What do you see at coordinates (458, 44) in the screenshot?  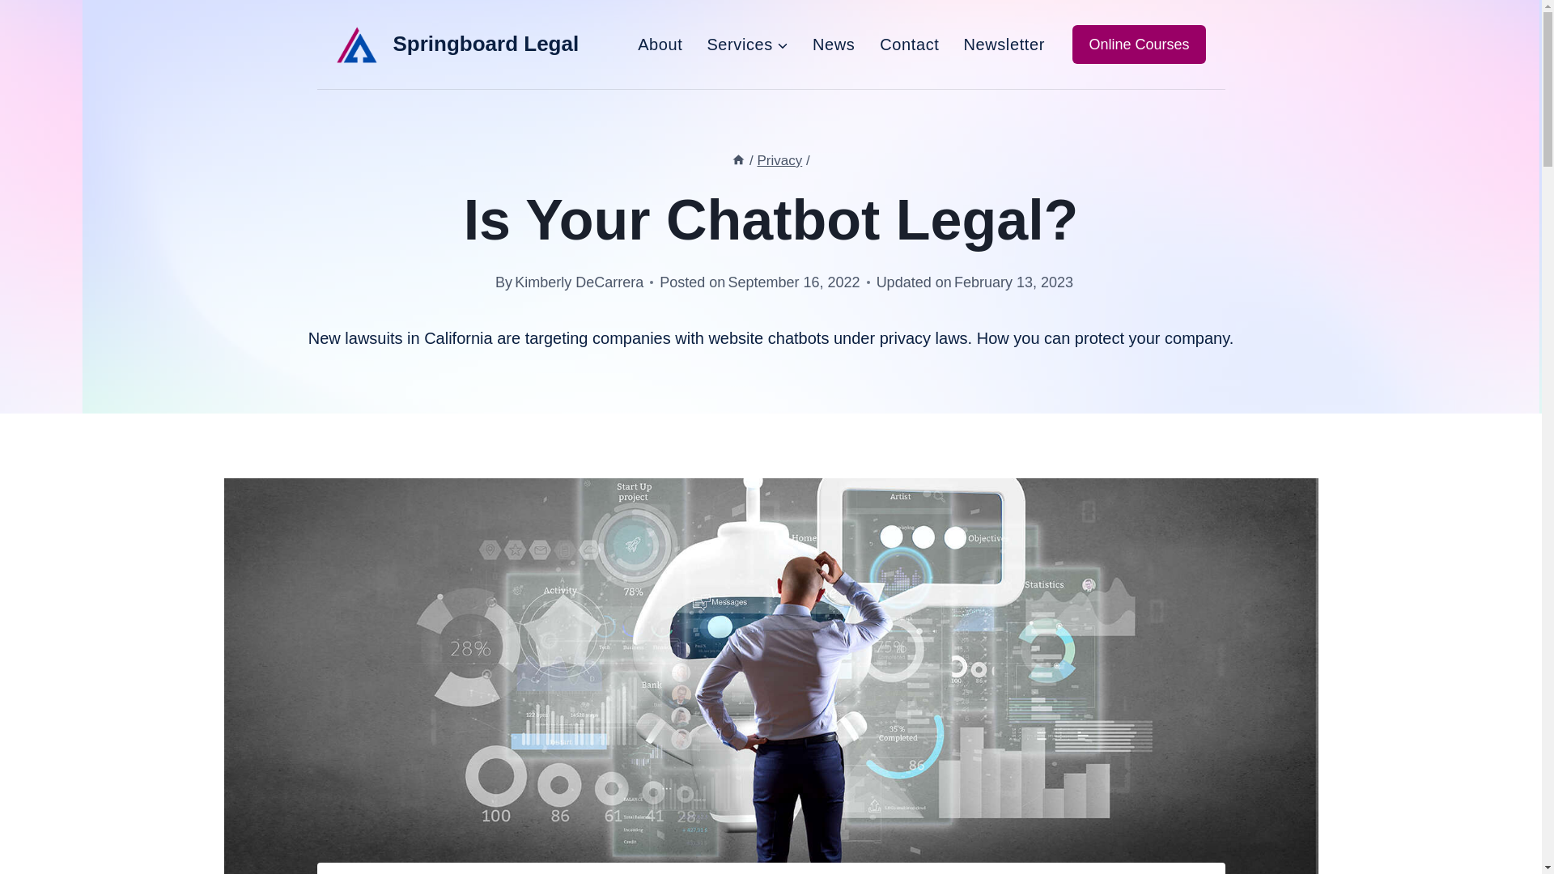 I see `Springboard Legal` at bounding box center [458, 44].